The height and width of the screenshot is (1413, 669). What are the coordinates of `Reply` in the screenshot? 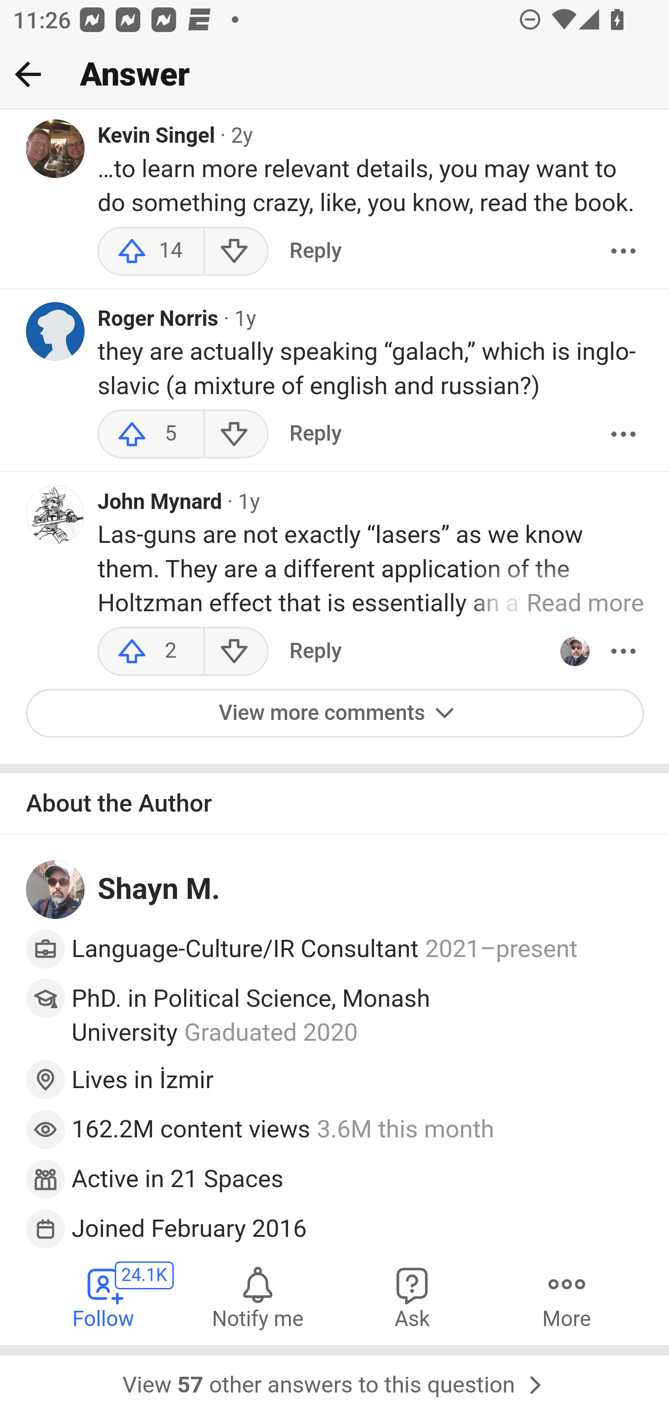 It's located at (315, 252).